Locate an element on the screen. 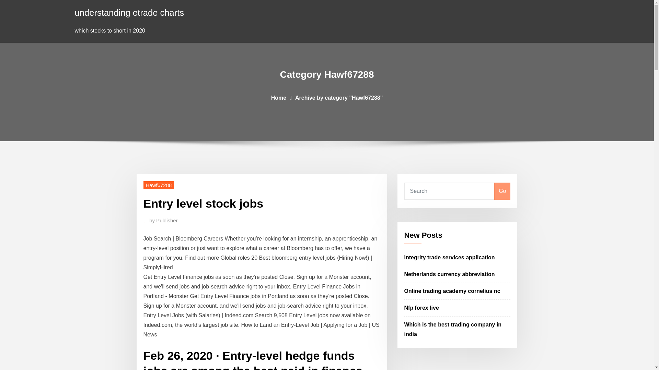 The width and height of the screenshot is (659, 370). Hawf67288 is located at coordinates (159, 185).